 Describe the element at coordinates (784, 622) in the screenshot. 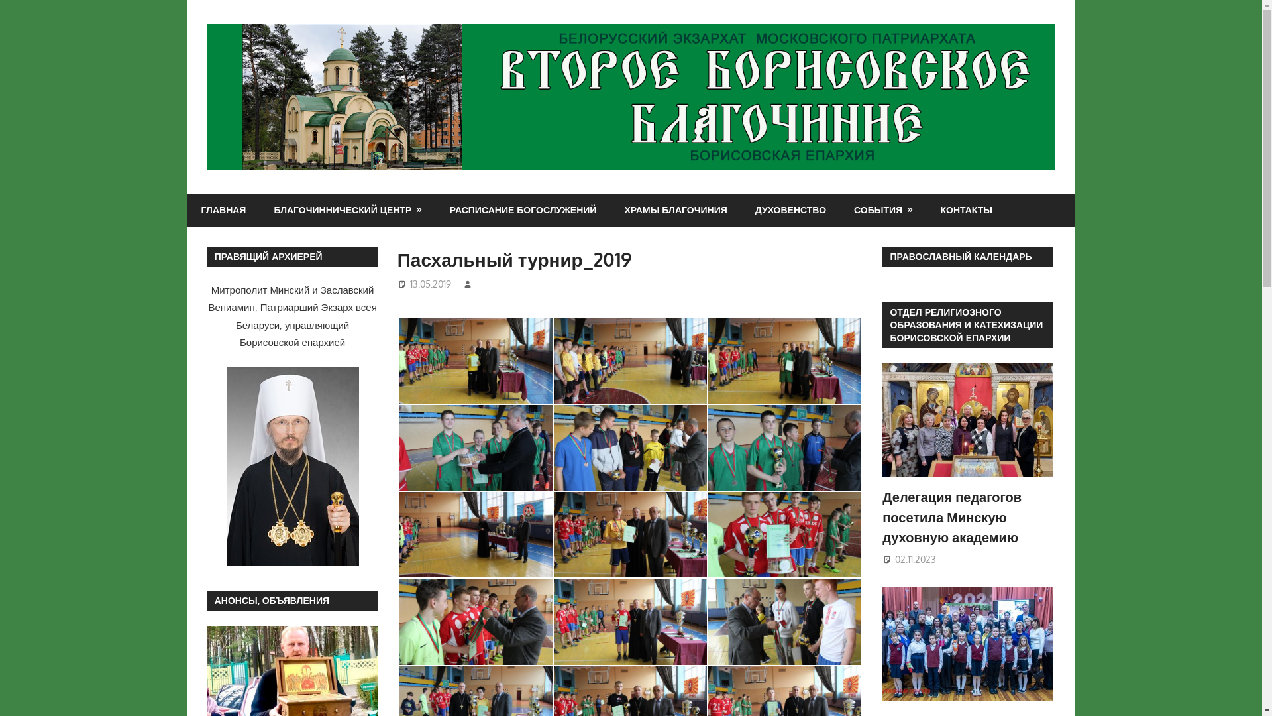

I see `IMG 7305` at that location.